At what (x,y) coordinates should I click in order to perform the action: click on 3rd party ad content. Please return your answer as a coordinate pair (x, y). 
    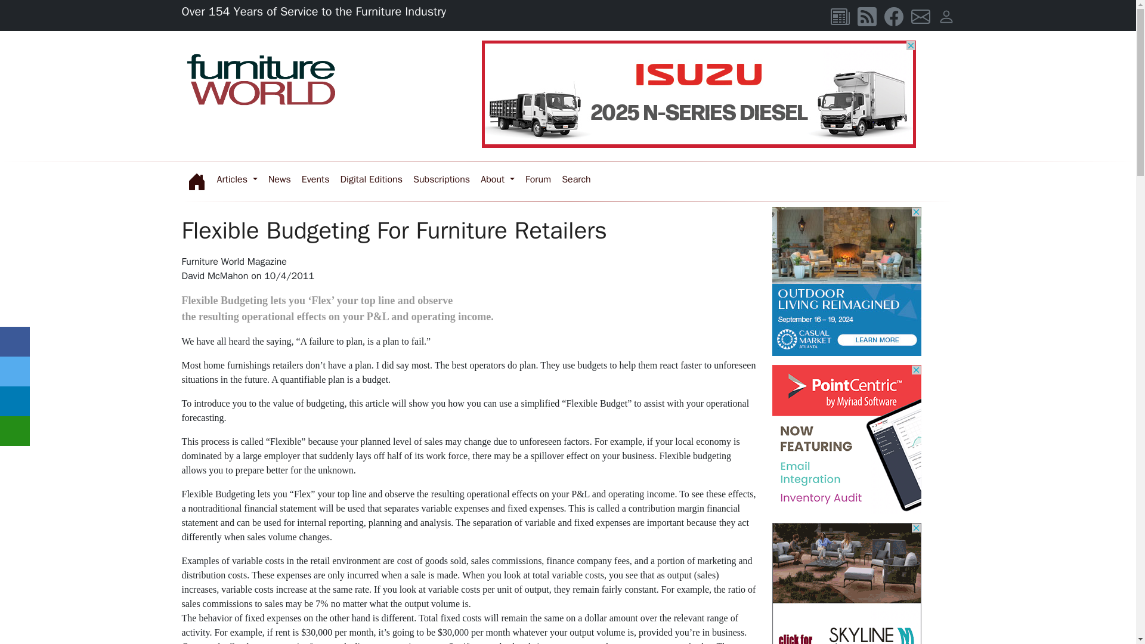
    Looking at the image, I should click on (846, 281).